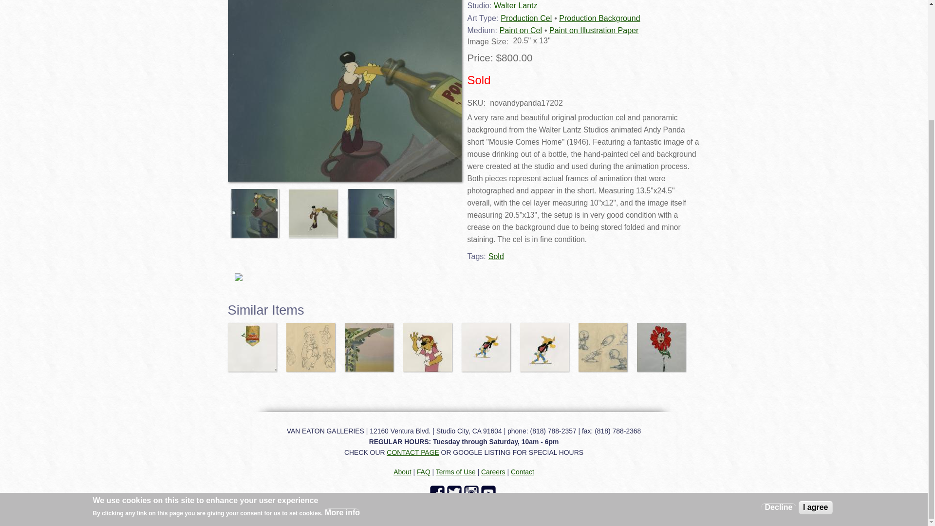 This screenshot has width=935, height=526. What do you see at coordinates (650, 509) in the screenshot?
I see `Web and Business Development` at bounding box center [650, 509].